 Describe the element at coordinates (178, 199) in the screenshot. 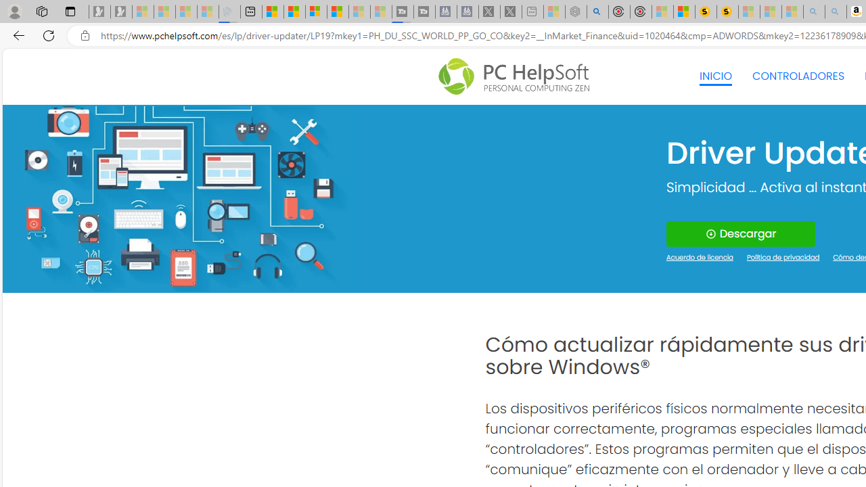

I see `Generic` at that location.